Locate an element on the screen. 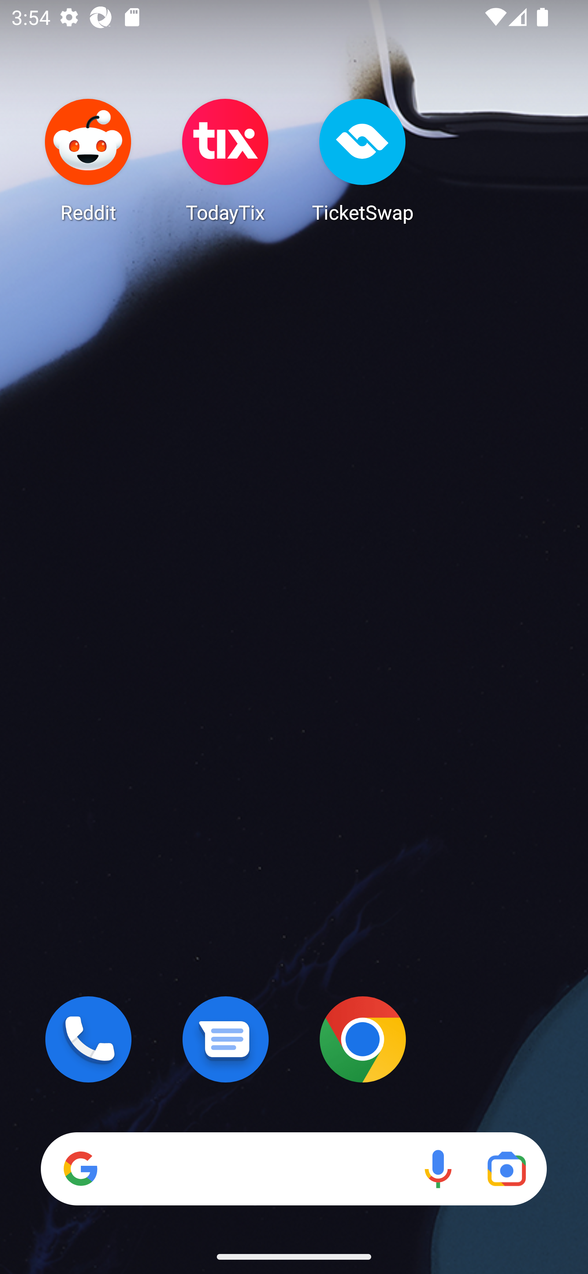 The height and width of the screenshot is (1274, 588). Voice search is located at coordinates (438, 1169).